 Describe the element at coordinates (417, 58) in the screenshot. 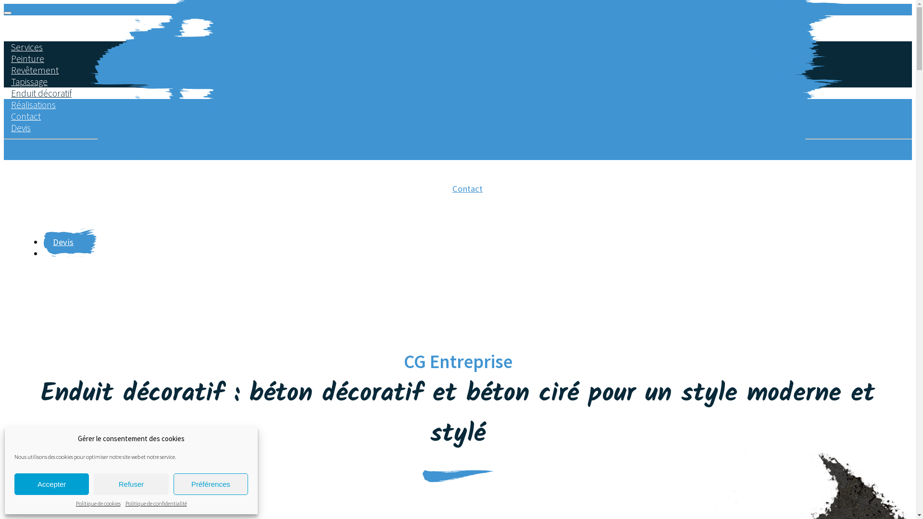

I see `Services` at that location.